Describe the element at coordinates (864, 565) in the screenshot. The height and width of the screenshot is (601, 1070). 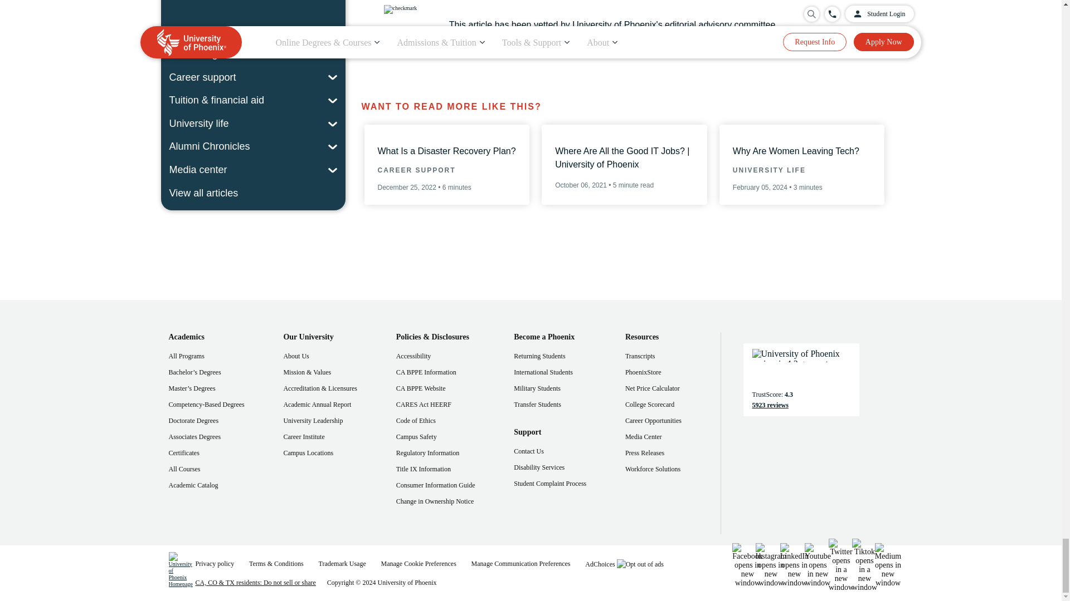
I see `Connect on UOPX Tiktok` at that location.